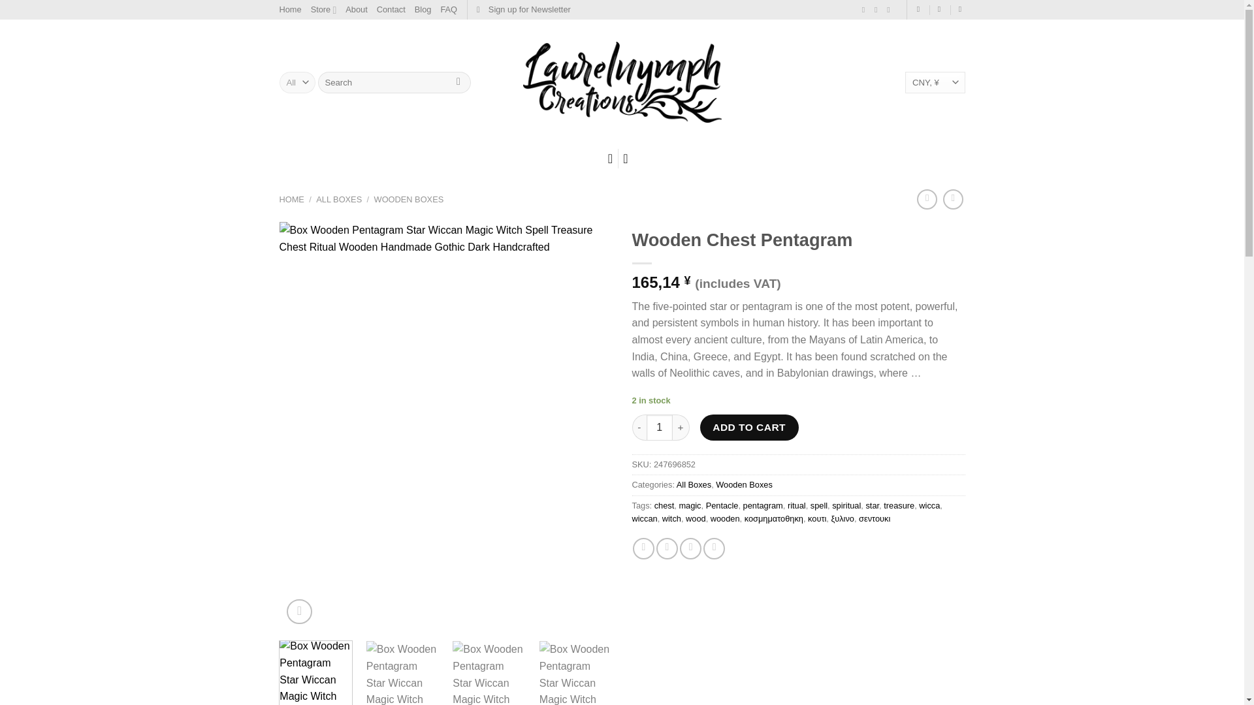 The height and width of the screenshot is (705, 1254). What do you see at coordinates (324, 10) in the screenshot?
I see `Store` at bounding box center [324, 10].